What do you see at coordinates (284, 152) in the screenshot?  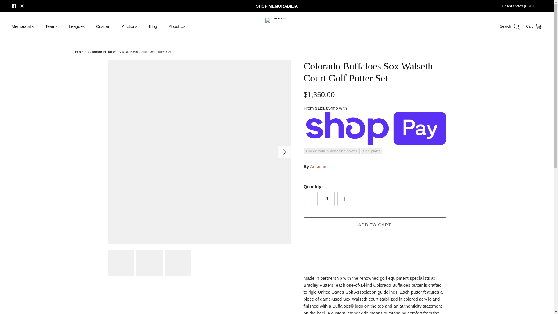 I see `RIGHT` at bounding box center [284, 152].